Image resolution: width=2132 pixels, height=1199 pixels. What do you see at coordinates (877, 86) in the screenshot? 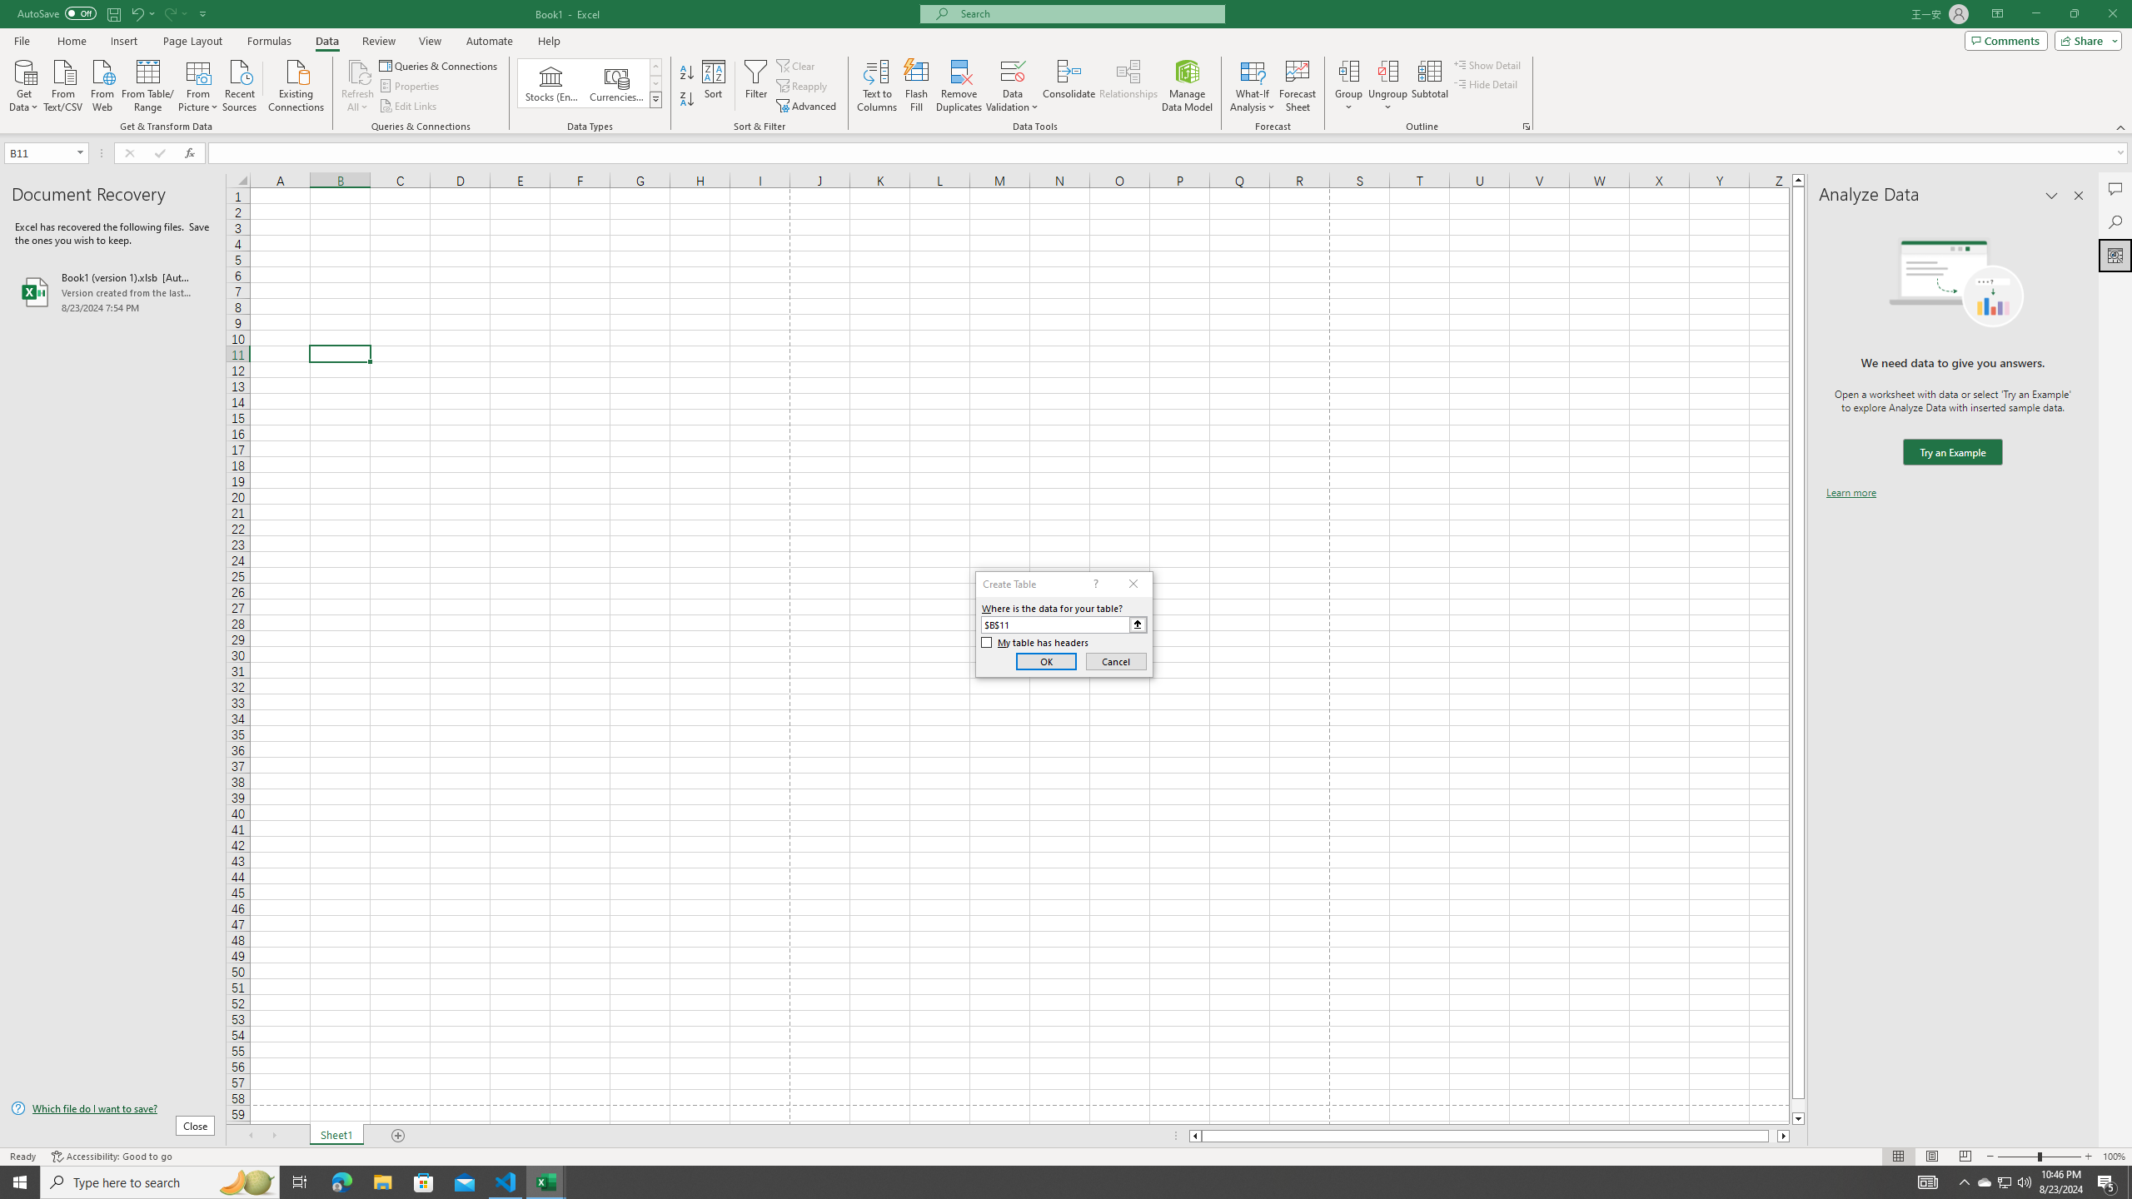
I see `Text to Columns...` at bounding box center [877, 86].